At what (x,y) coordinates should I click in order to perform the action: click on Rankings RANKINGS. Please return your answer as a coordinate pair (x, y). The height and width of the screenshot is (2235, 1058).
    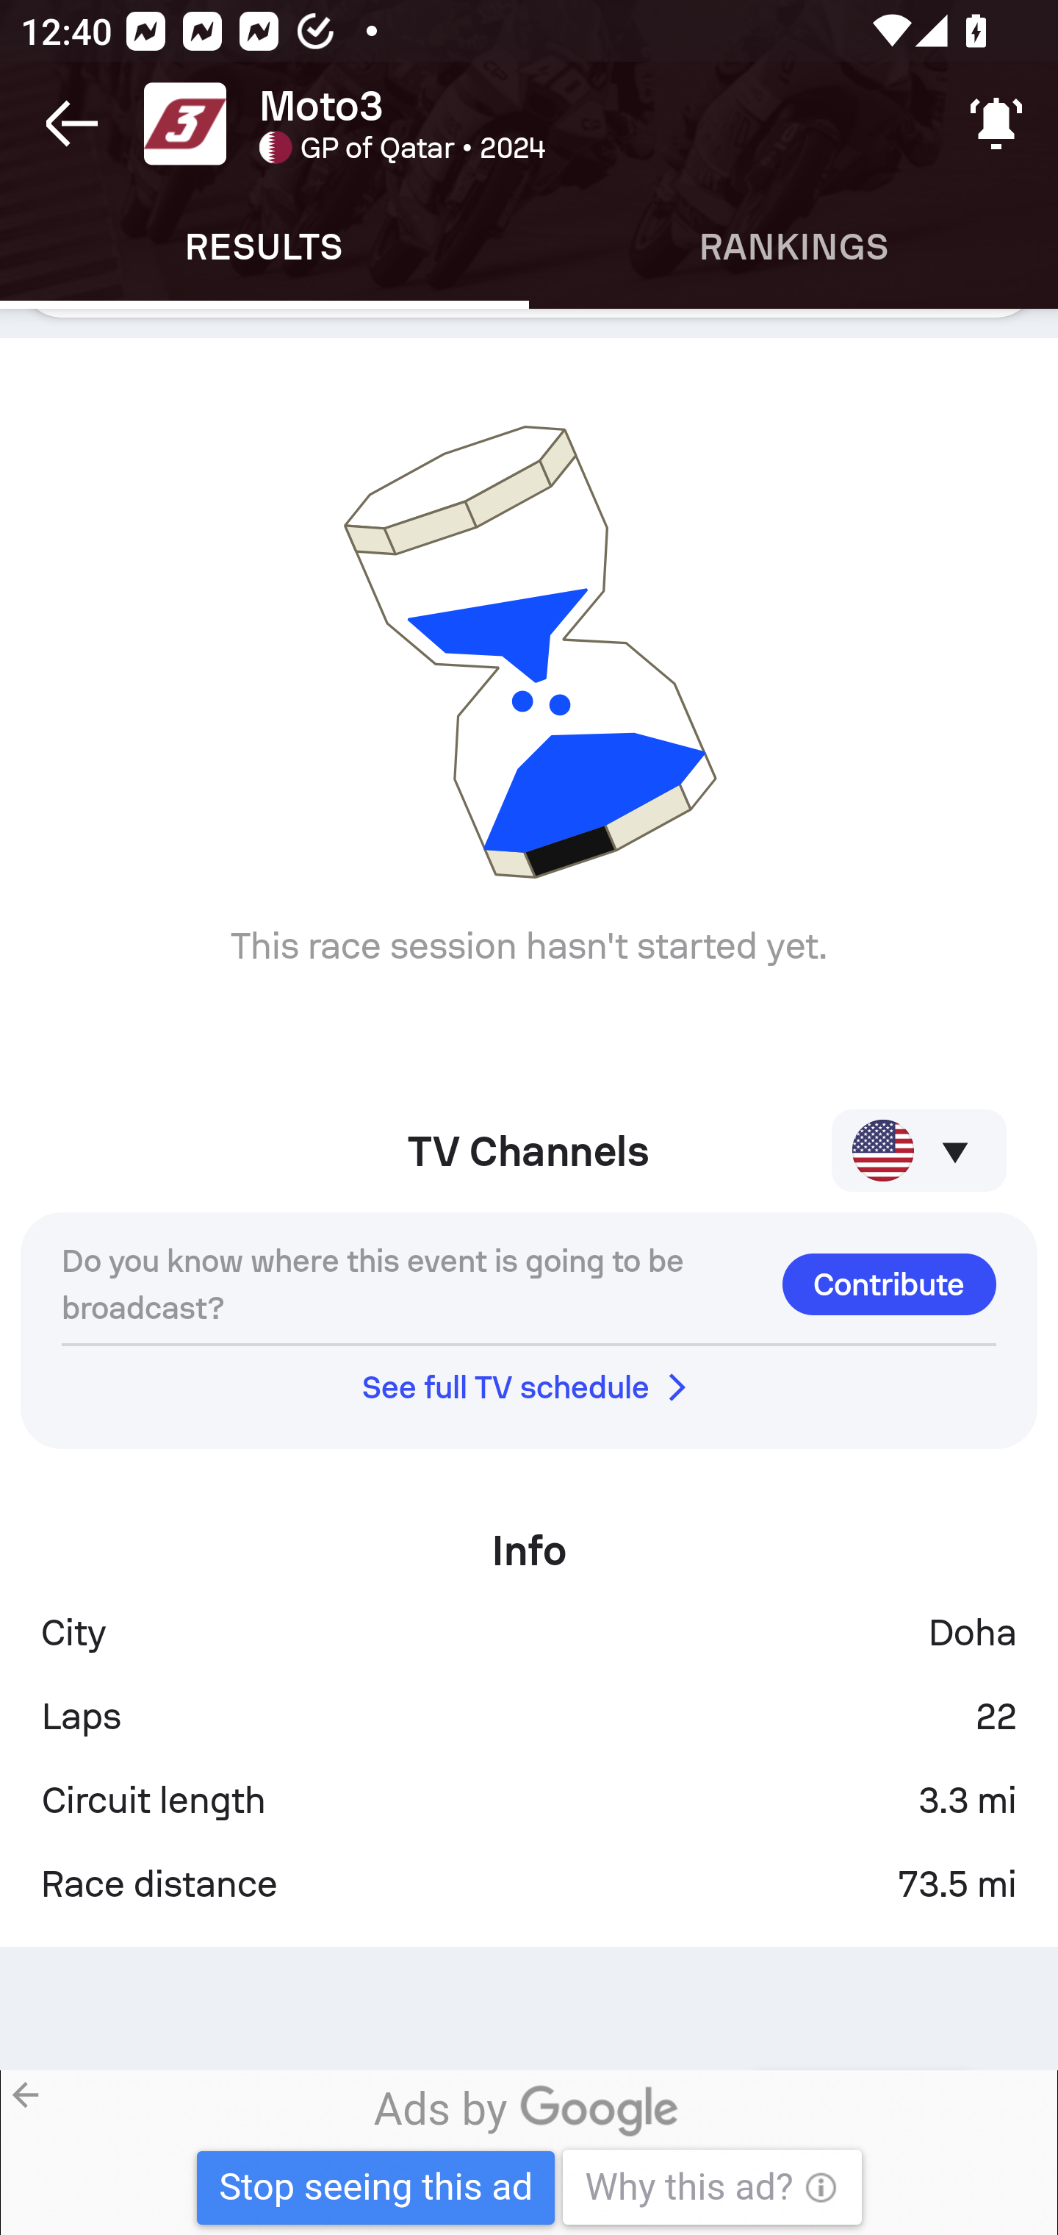
    Looking at the image, I should click on (794, 247).